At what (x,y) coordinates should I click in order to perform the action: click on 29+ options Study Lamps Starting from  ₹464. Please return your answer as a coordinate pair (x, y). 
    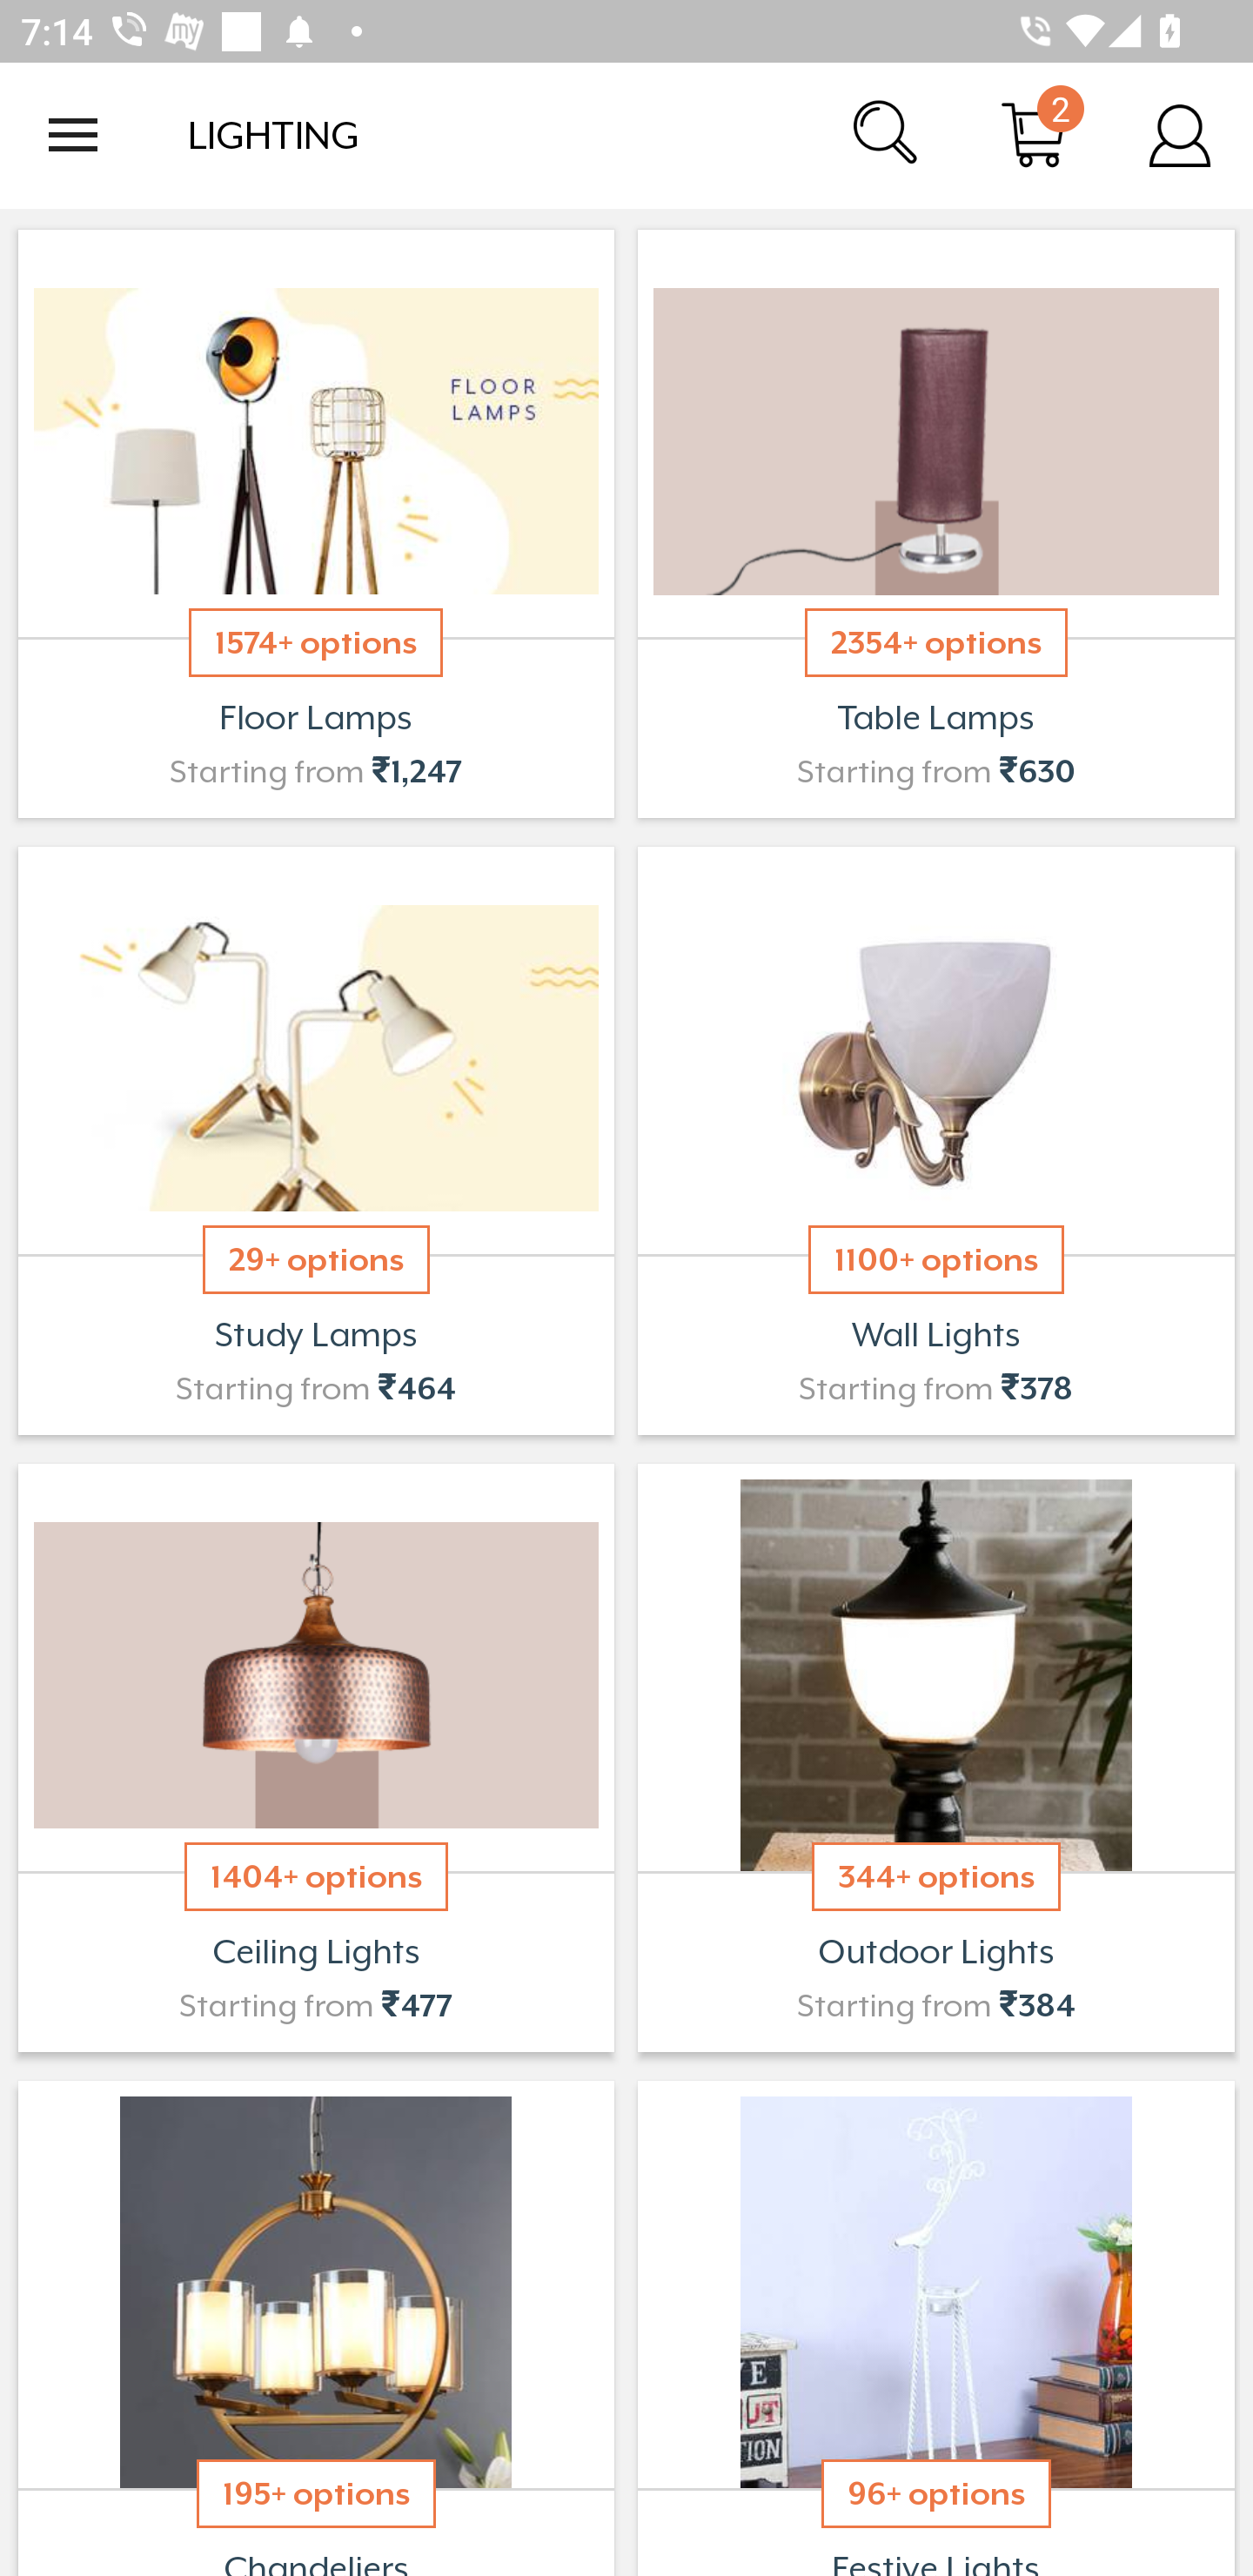
    Looking at the image, I should click on (315, 1140).